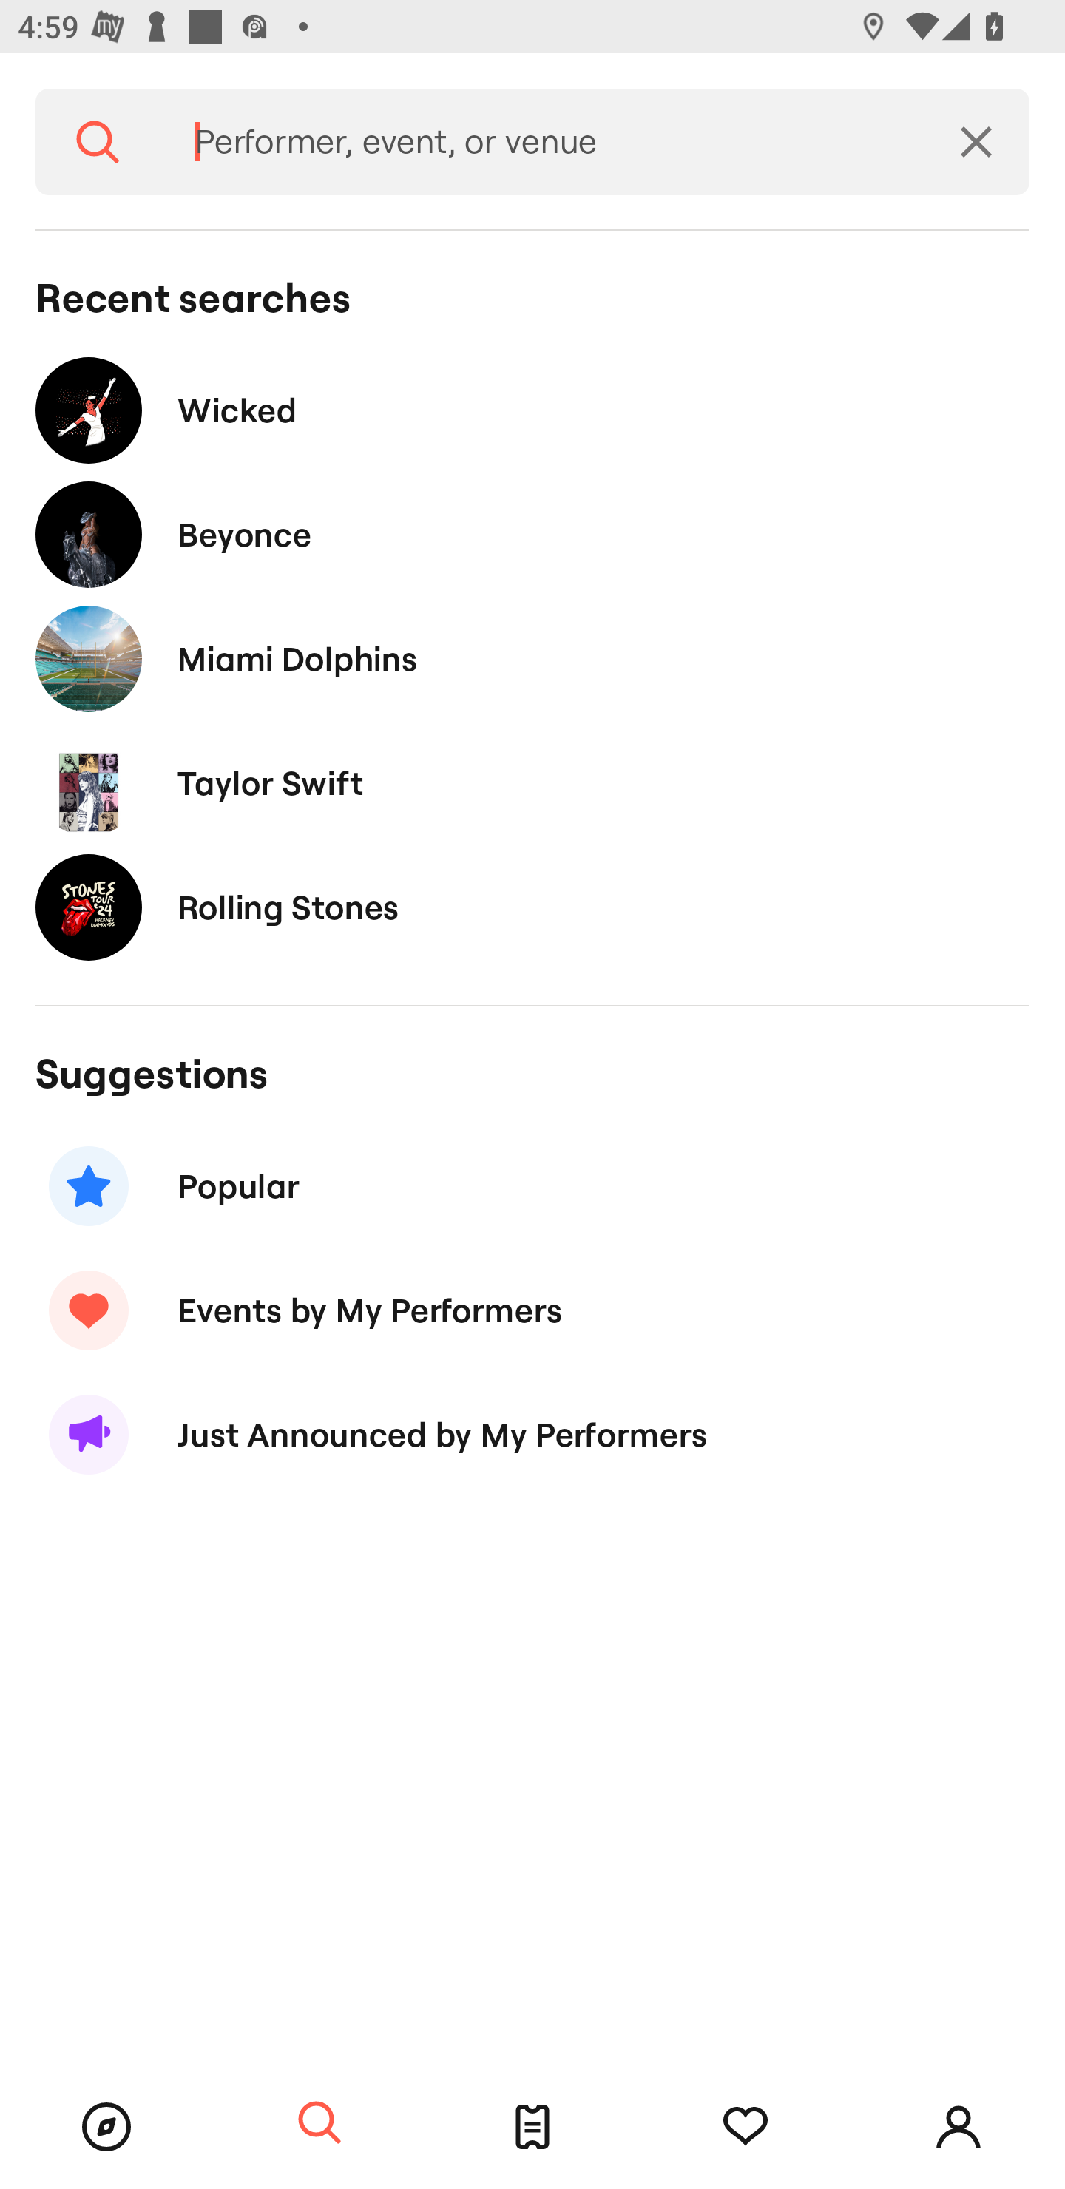  I want to click on Tickets, so click(532, 2127).